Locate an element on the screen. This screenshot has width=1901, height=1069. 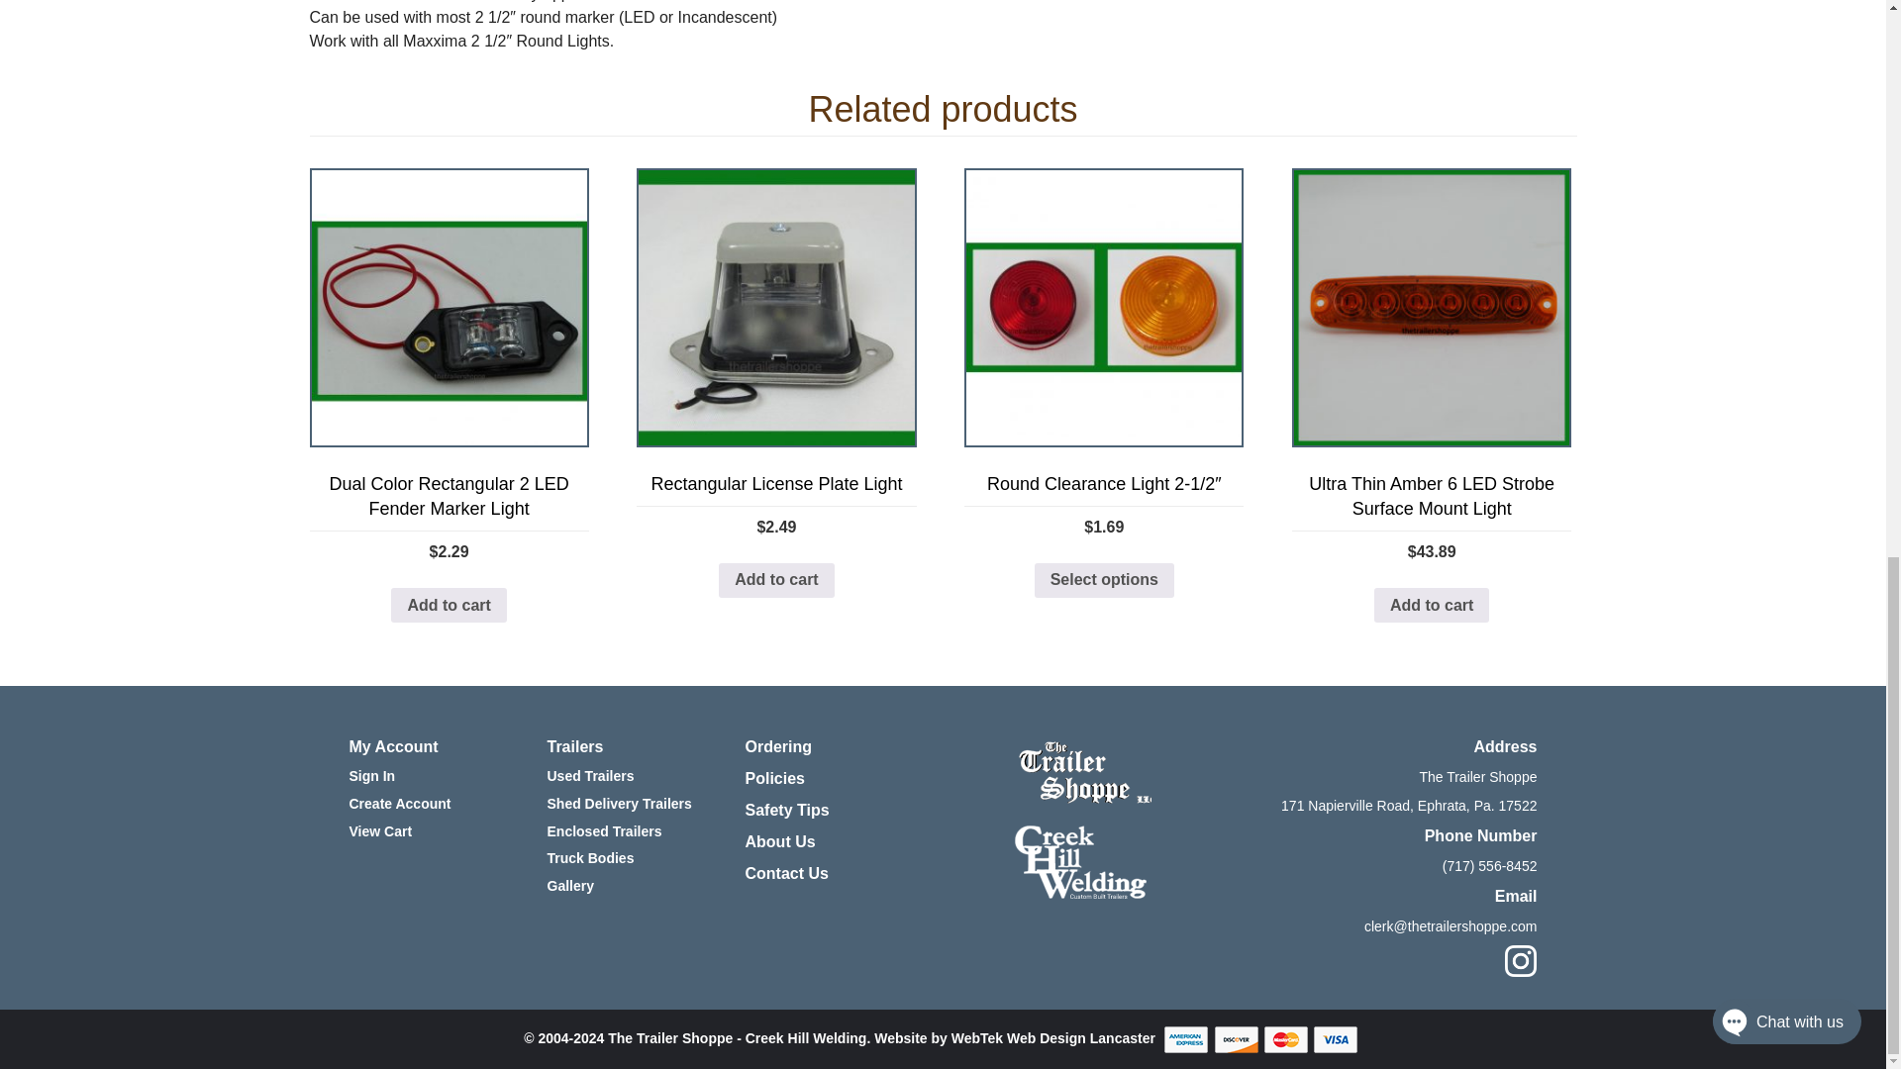
Dual Color Rectangular 2 LED Fender Marker Light is located at coordinates (448, 307).